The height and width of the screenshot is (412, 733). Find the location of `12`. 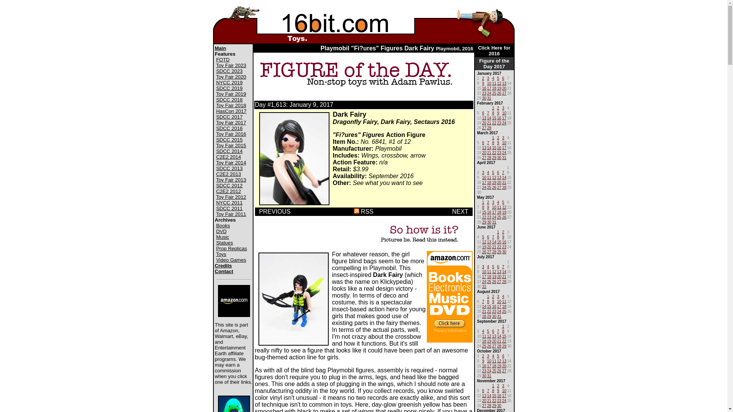

12 is located at coordinates (499, 82).